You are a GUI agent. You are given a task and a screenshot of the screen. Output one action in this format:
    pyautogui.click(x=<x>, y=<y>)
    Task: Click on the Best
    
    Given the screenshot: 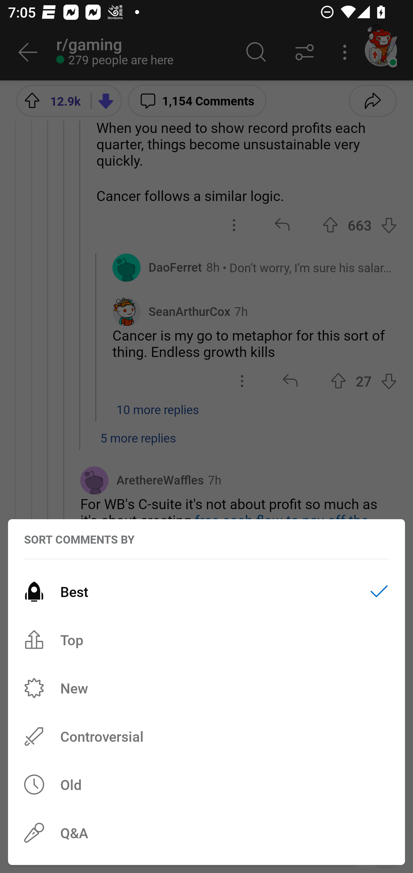 What is the action you would take?
    pyautogui.click(x=206, y=592)
    